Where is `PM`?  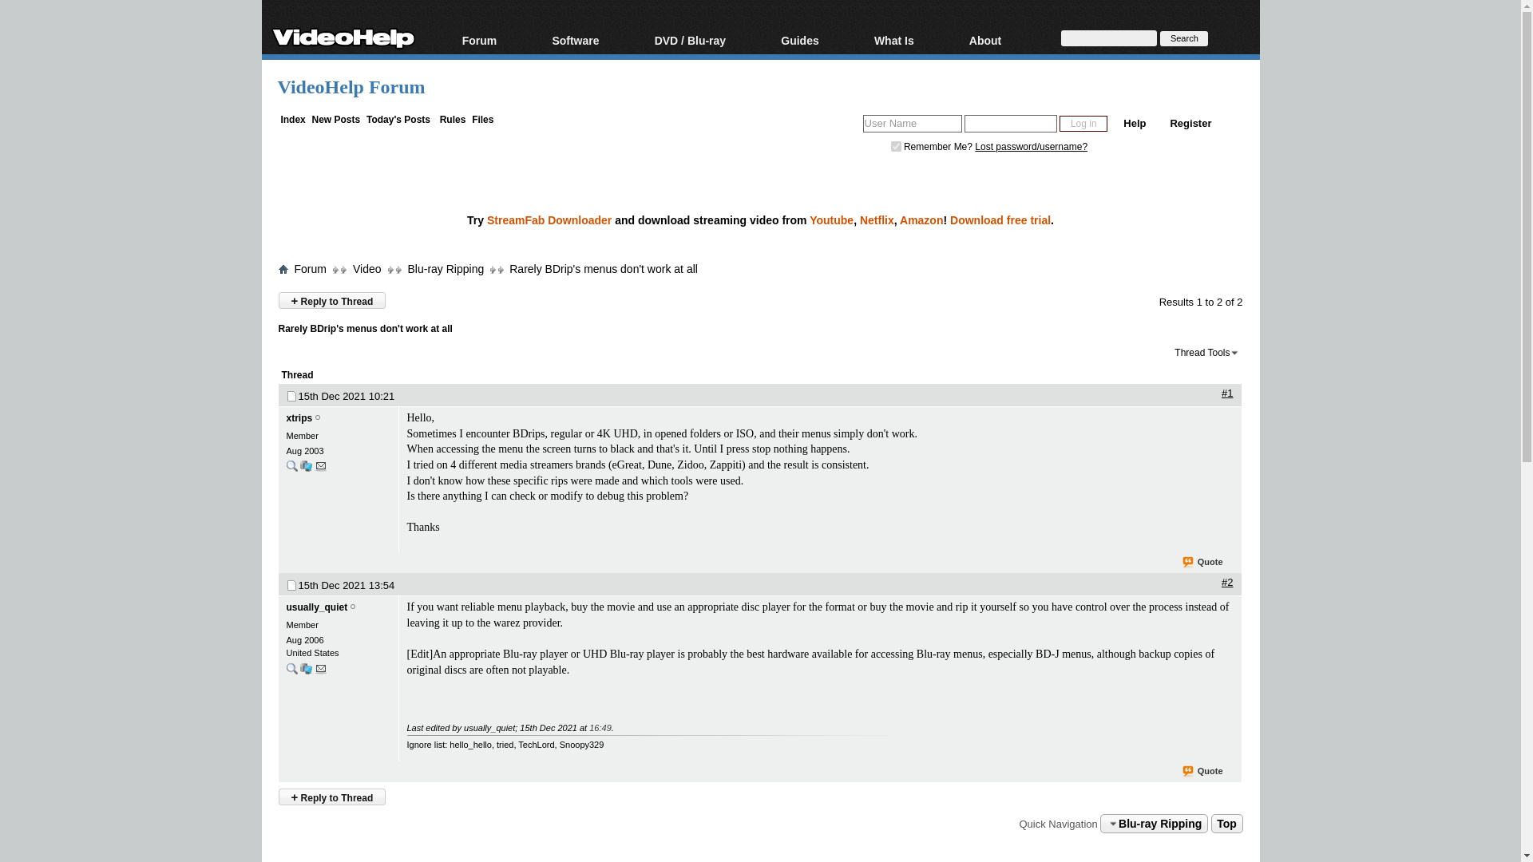 PM is located at coordinates (321, 465).